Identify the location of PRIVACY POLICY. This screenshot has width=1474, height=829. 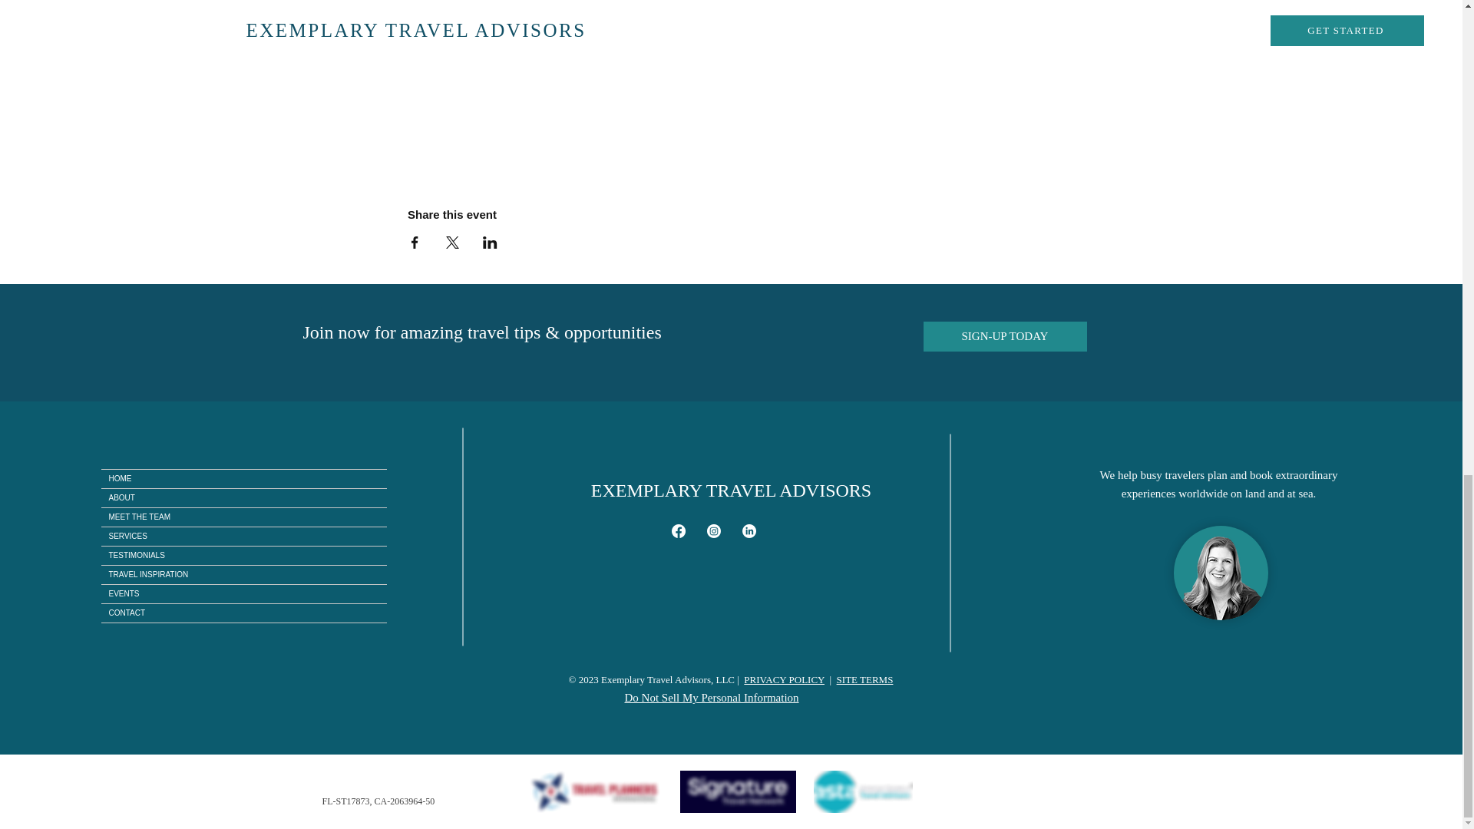
(784, 680).